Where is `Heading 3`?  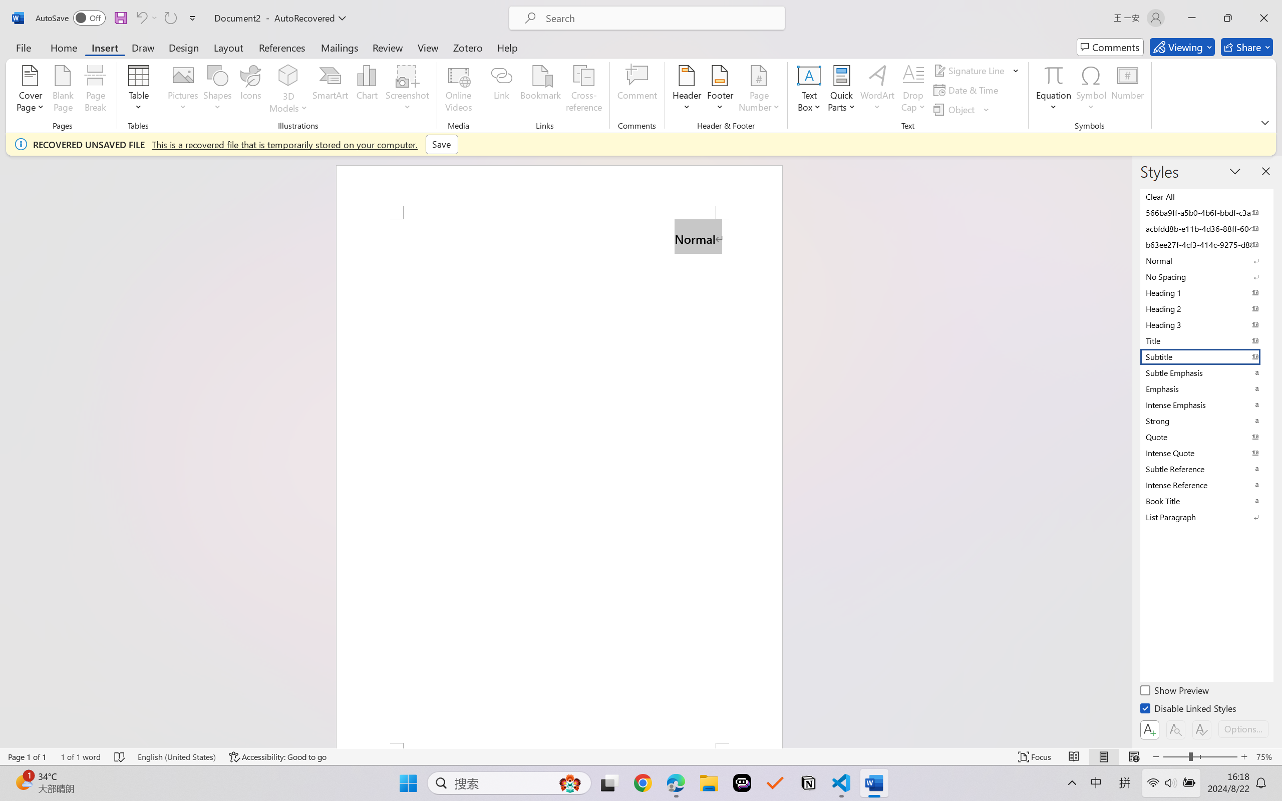 Heading 3 is located at coordinates (1206, 325).